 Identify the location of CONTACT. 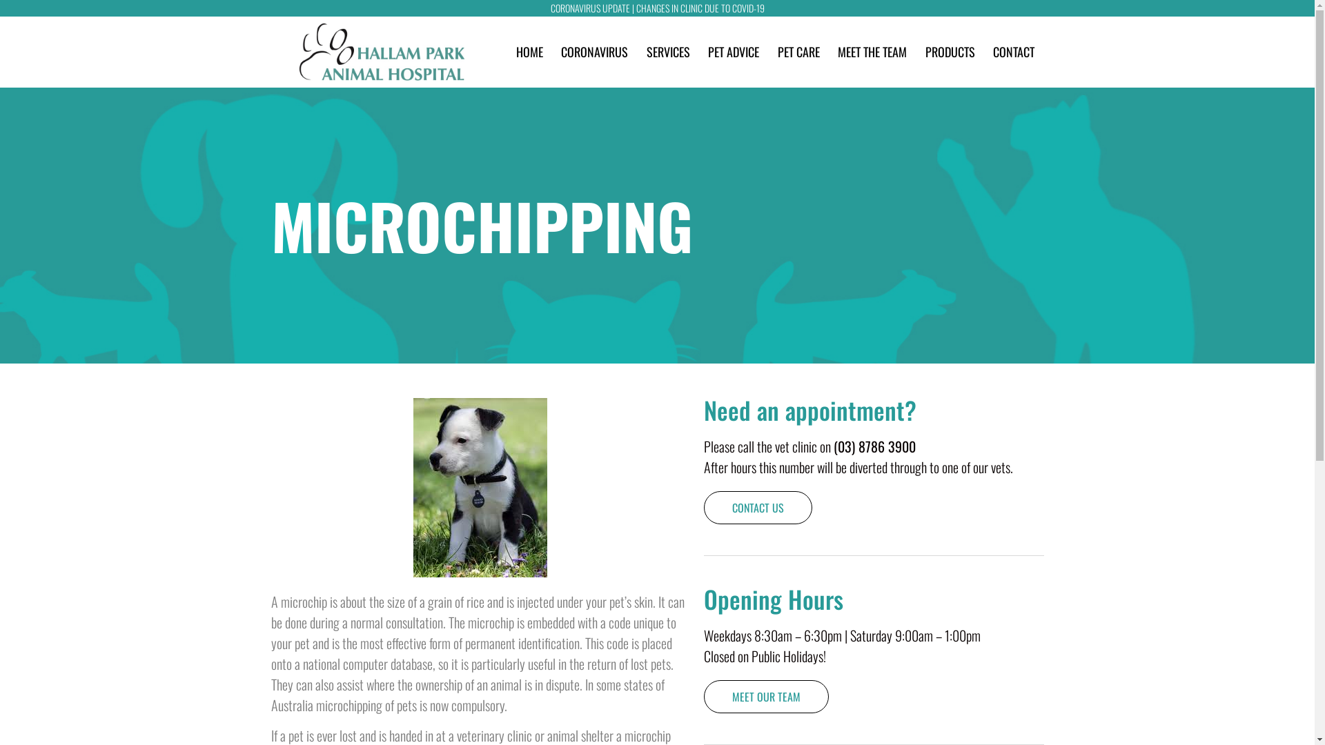
(1014, 52).